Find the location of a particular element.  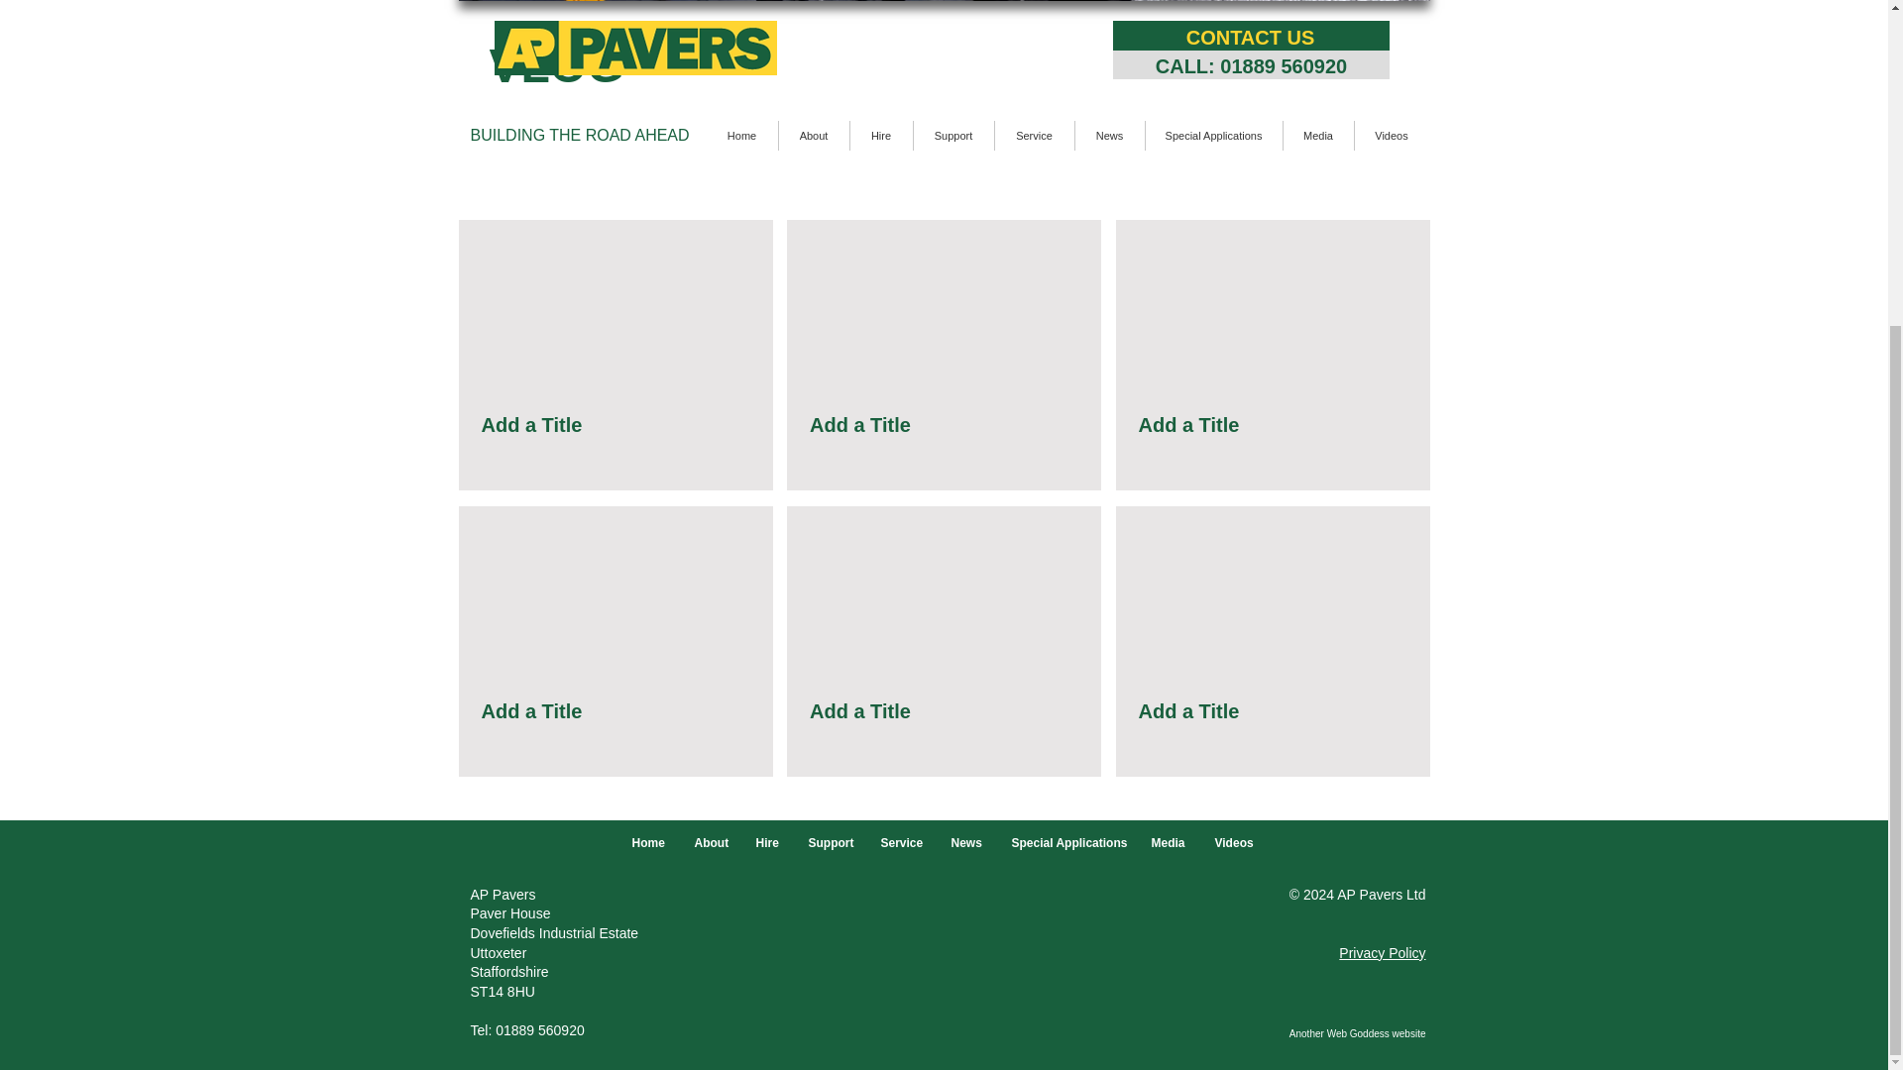

Videos is located at coordinates (1233, 844).